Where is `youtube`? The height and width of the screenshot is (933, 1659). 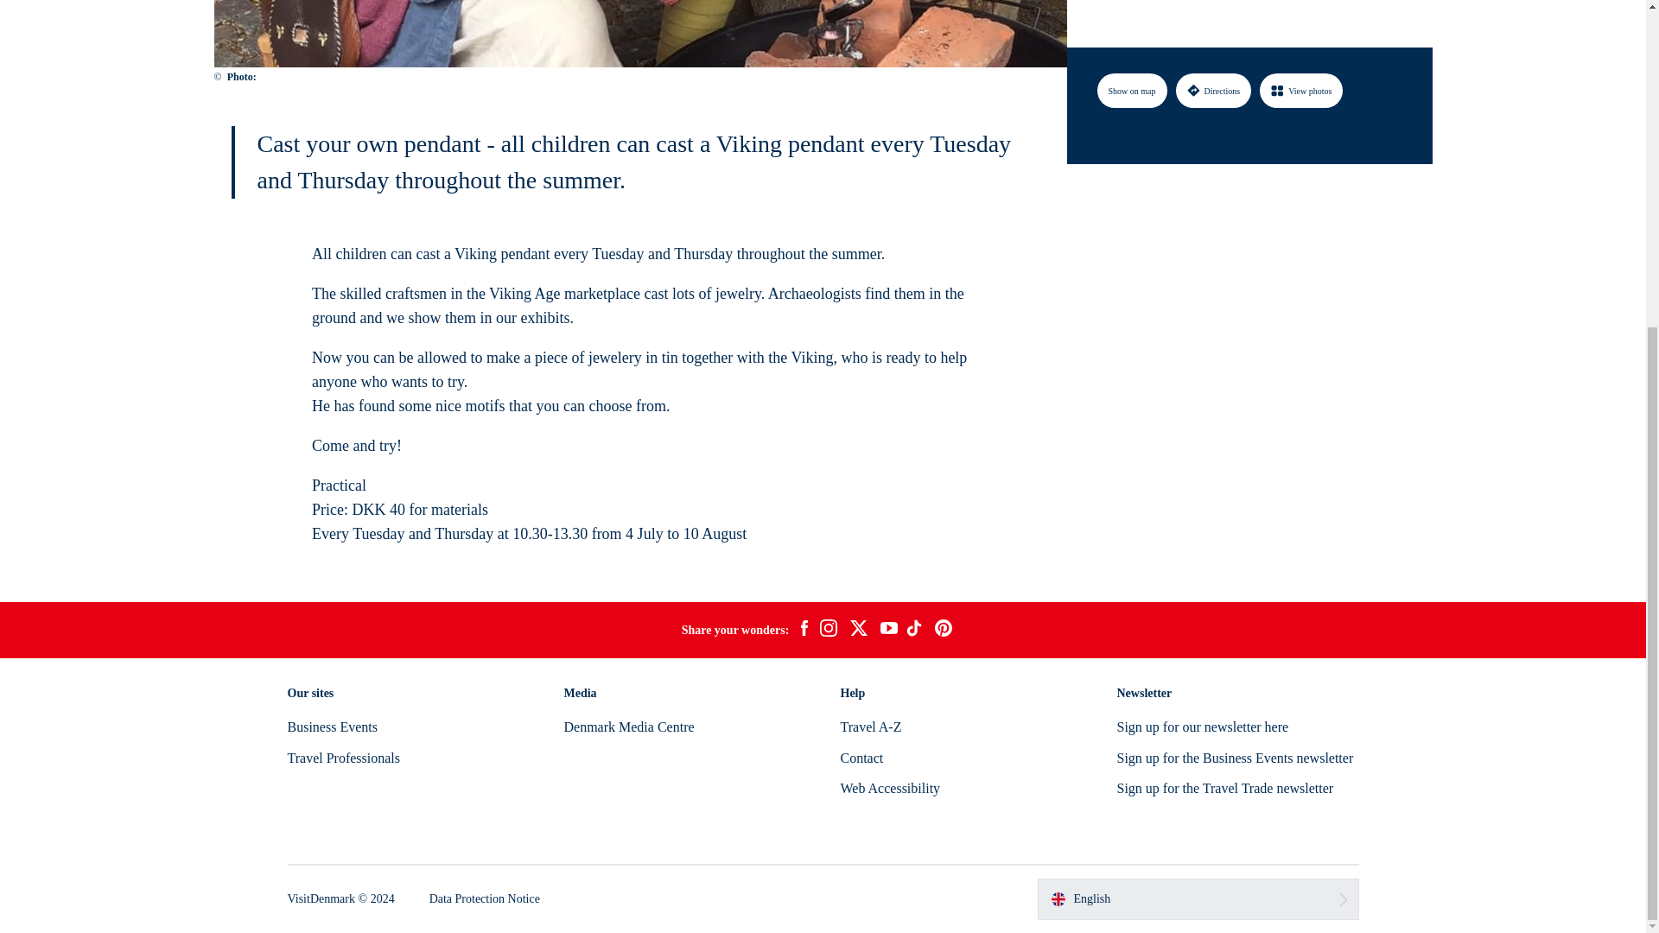 youtube is located at coordinates (888, 630).